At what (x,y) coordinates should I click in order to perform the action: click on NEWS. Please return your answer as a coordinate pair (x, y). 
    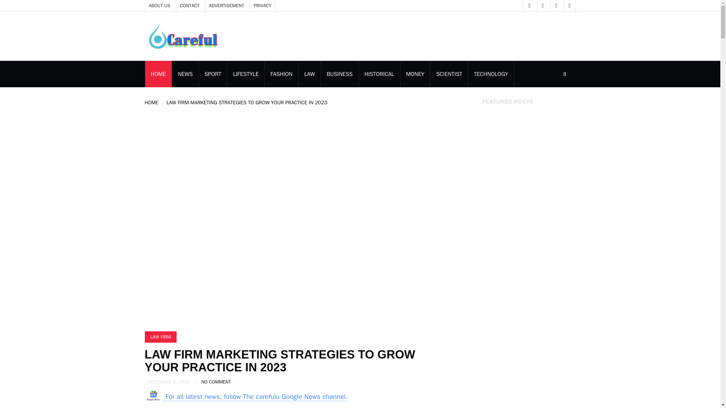
    Looking at the image, I should click on (185, 74).